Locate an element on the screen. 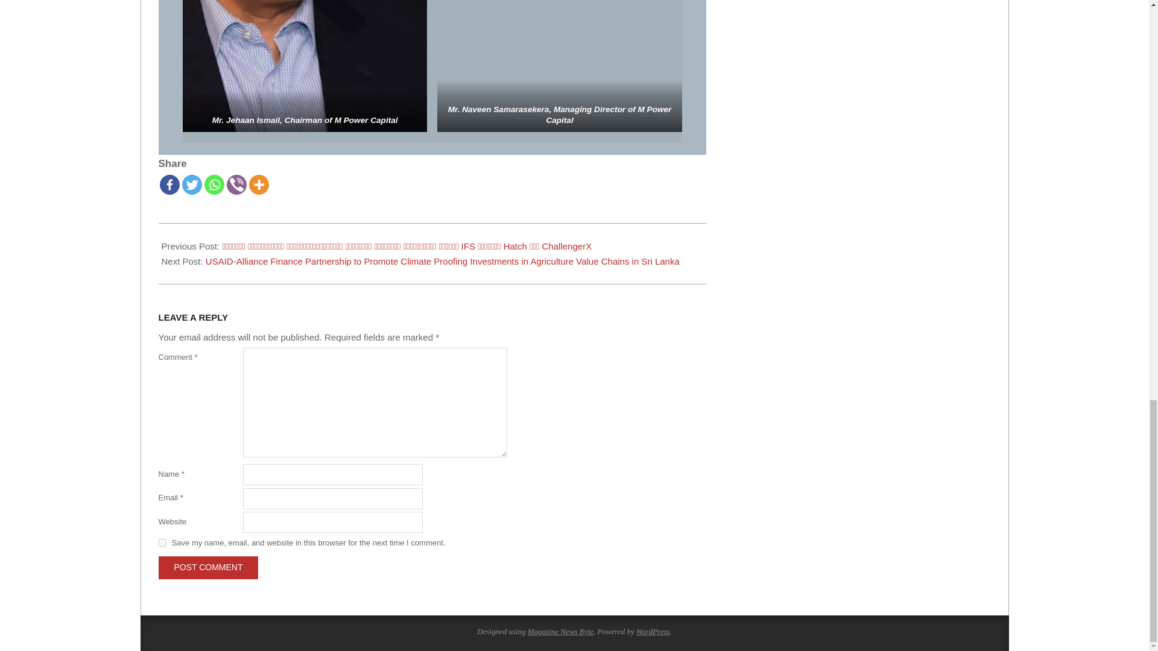 This screenshot has width=1158, height=651. Twitter is located at coordinates (192, 184).